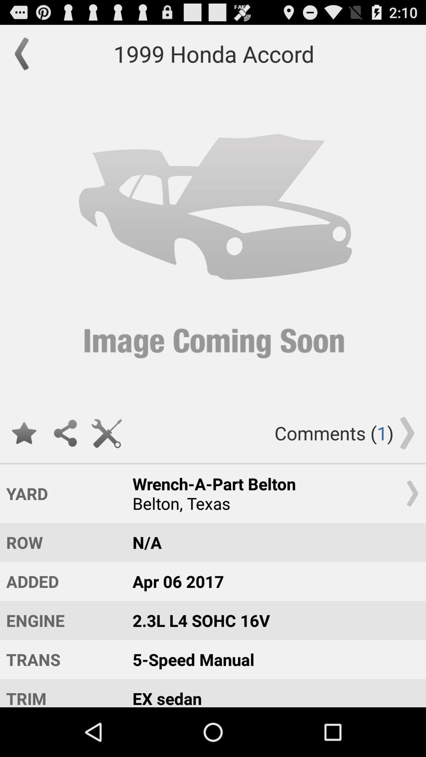 The height and width of the screenshot is (757, 426). What do you see at coordinates (272, 581) in the screenshot?
I see `click the icon to the right of the row icon` at bounding box center [272, 581].